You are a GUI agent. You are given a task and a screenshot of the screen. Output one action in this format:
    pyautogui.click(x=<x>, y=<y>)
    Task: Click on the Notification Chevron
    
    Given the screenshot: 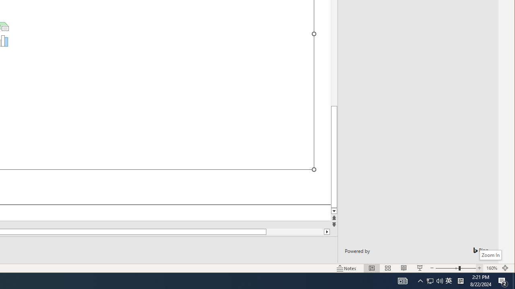 What is the action you would take?
    pyautogui.click(x=420, y=281)
    